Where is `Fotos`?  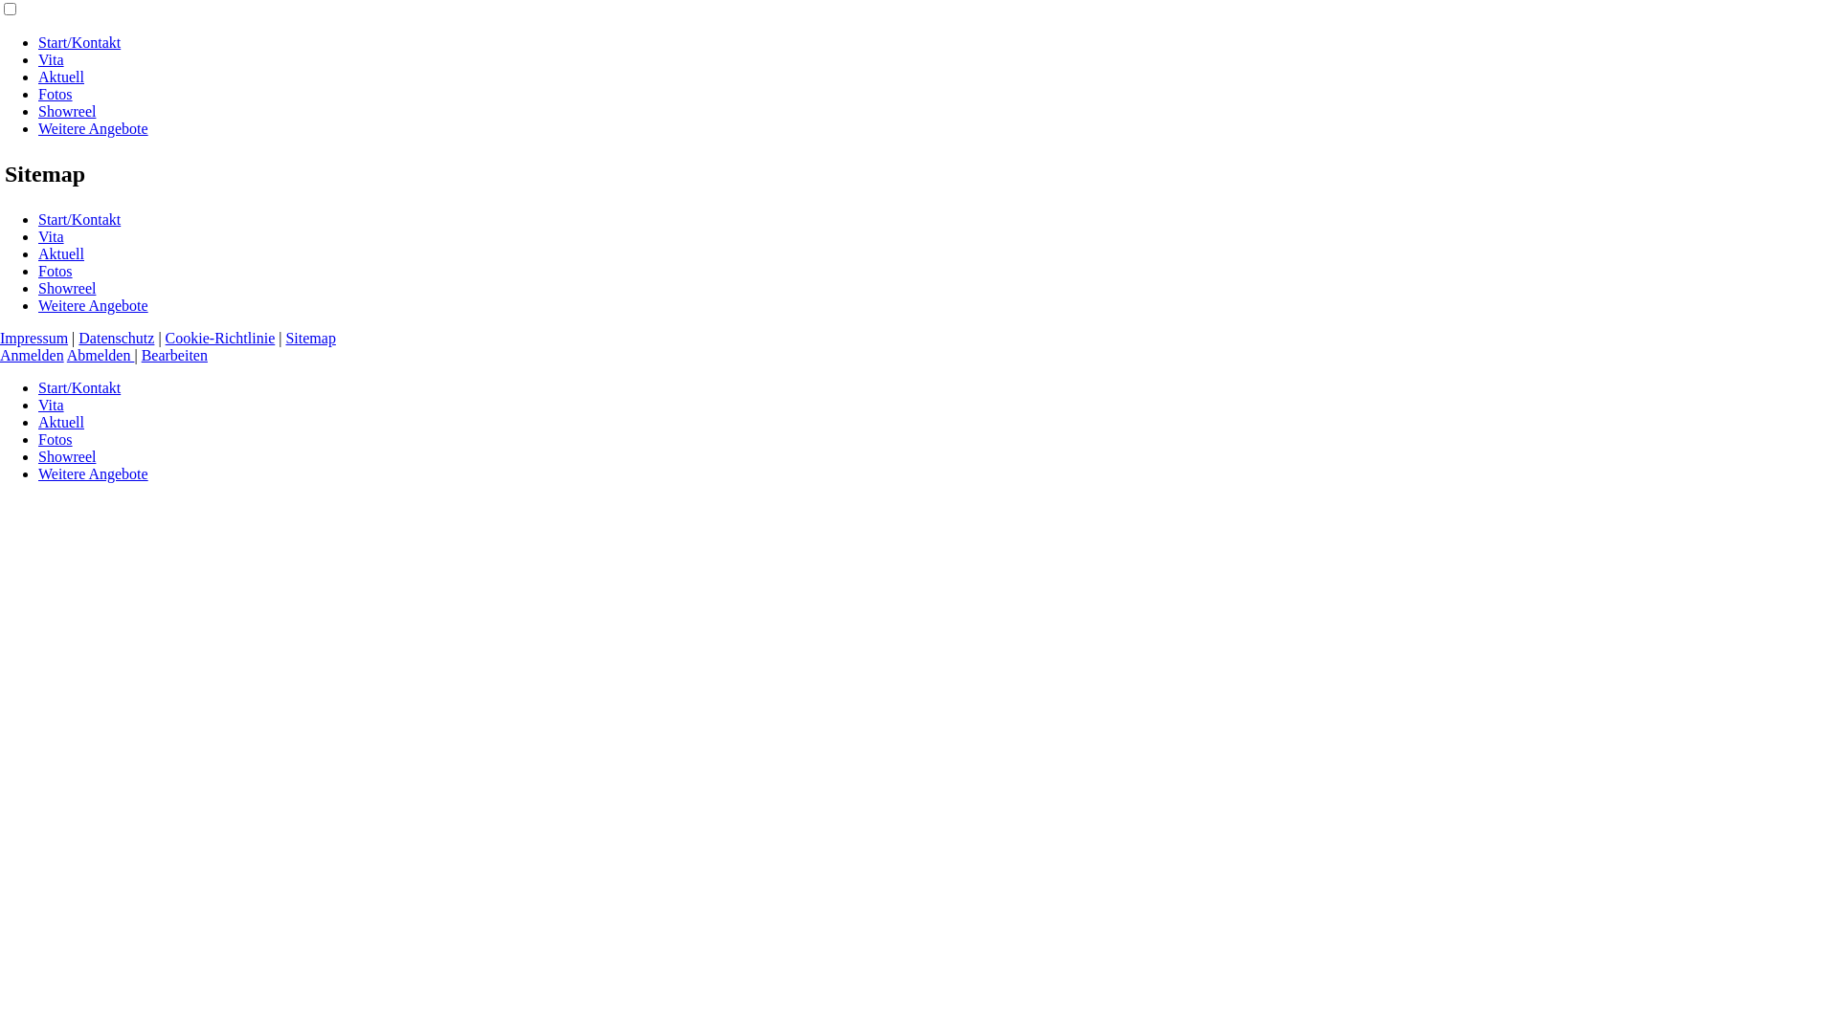
Fotos is located at coordinates (56, 94).